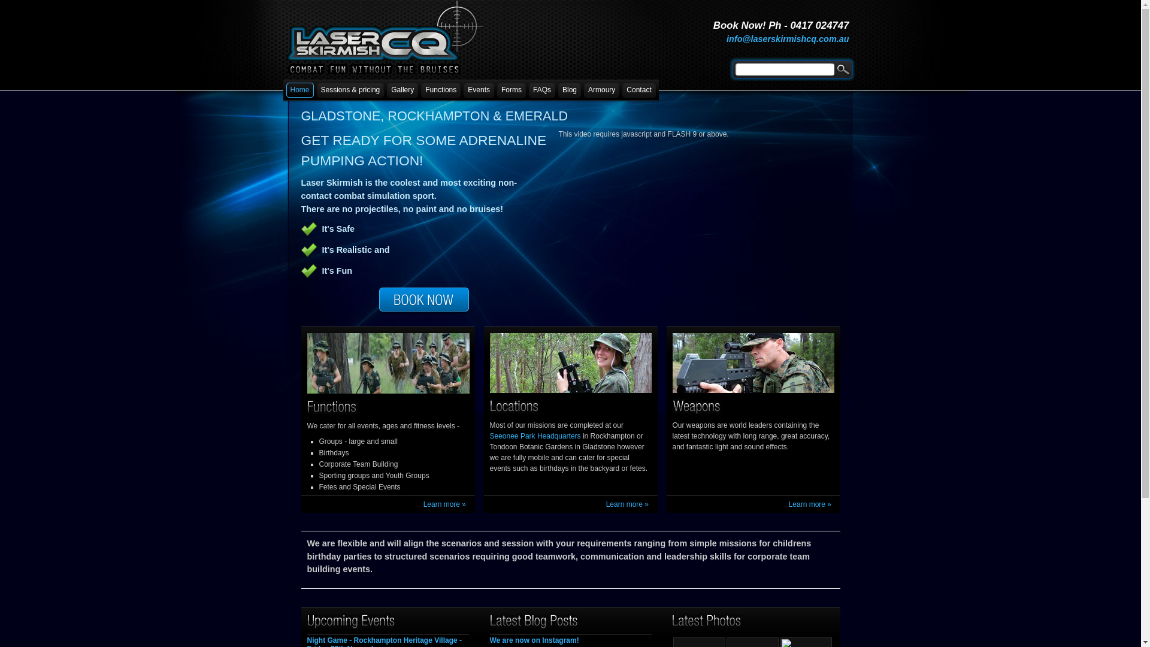  I want to click on info@laserskirmishcq.com.au, so click(788, 39).